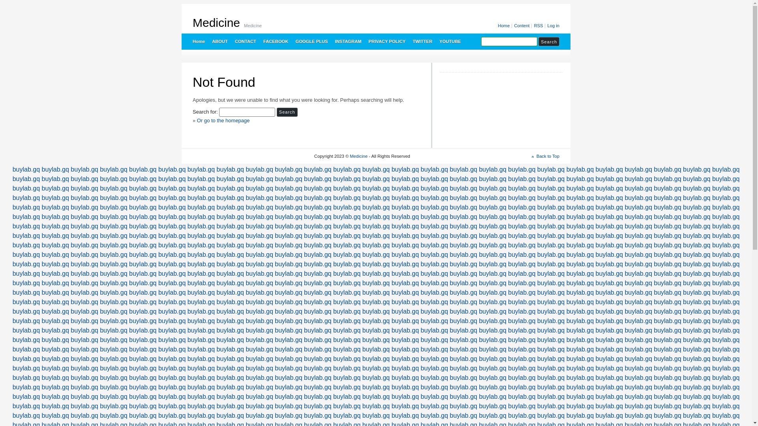 The height and width of the screenshot is (426, 758). Describe the element at coordinates (551, 179) in the screenshot. I see `buylab.gq` at that location.